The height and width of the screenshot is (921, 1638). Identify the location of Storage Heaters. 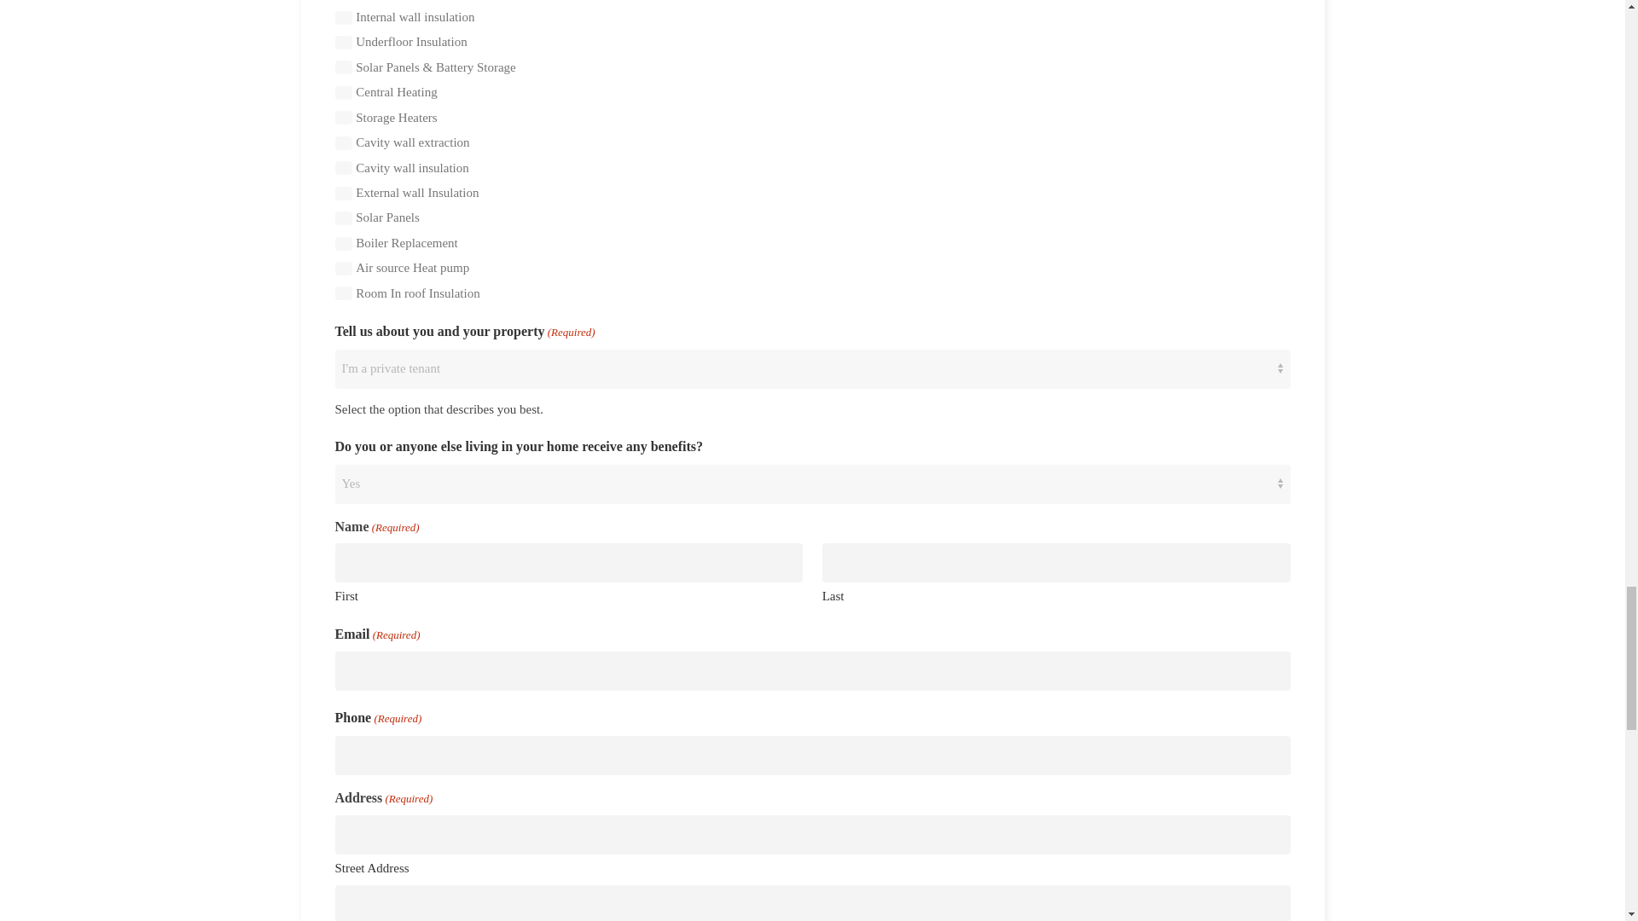
(343, 117).